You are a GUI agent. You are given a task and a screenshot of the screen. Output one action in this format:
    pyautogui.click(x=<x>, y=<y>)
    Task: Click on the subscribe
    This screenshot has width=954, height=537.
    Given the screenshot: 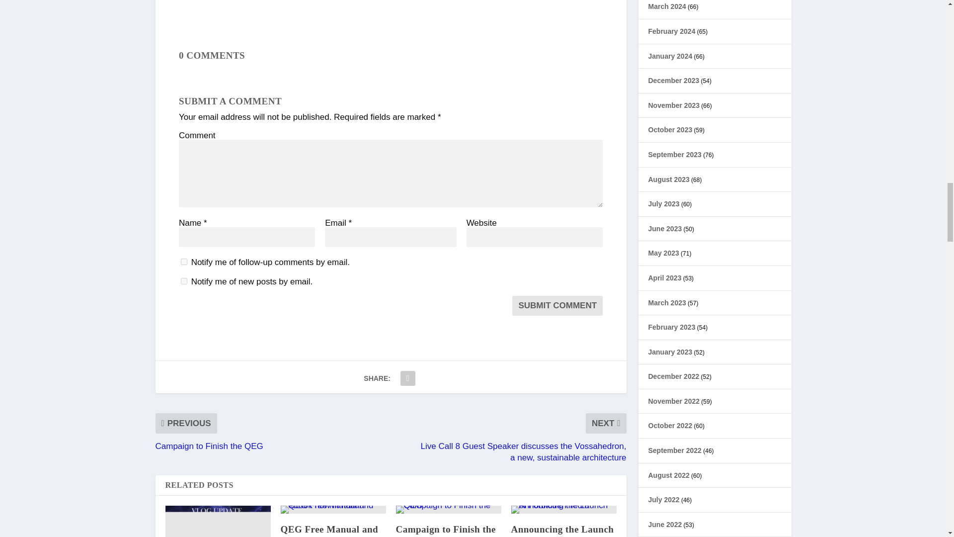 What is the action you would take?
    pyautogui.click(x=184, y=262)
    